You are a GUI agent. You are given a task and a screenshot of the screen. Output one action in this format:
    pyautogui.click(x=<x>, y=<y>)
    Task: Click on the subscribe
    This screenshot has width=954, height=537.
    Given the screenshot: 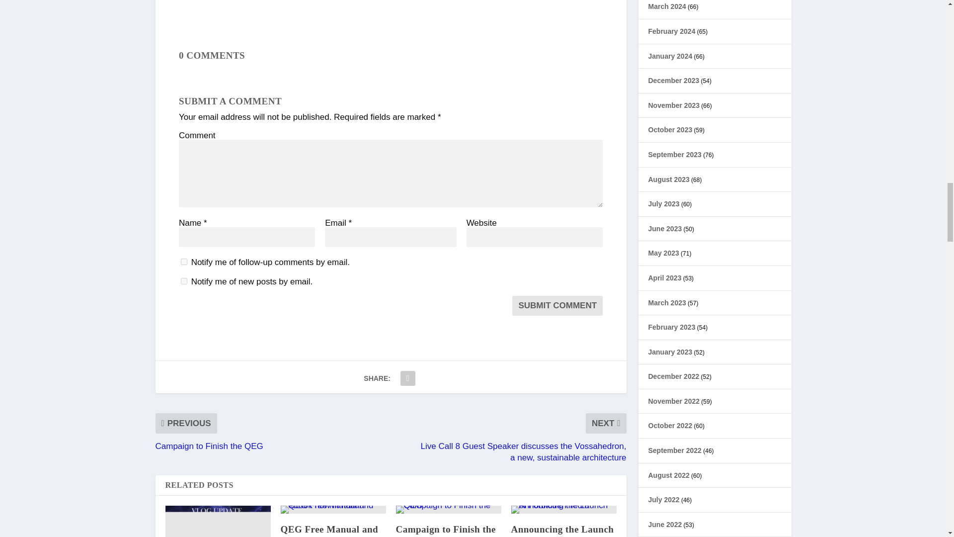 What is the action you would take?
    pyautogui.click(x=184, y=262)
    